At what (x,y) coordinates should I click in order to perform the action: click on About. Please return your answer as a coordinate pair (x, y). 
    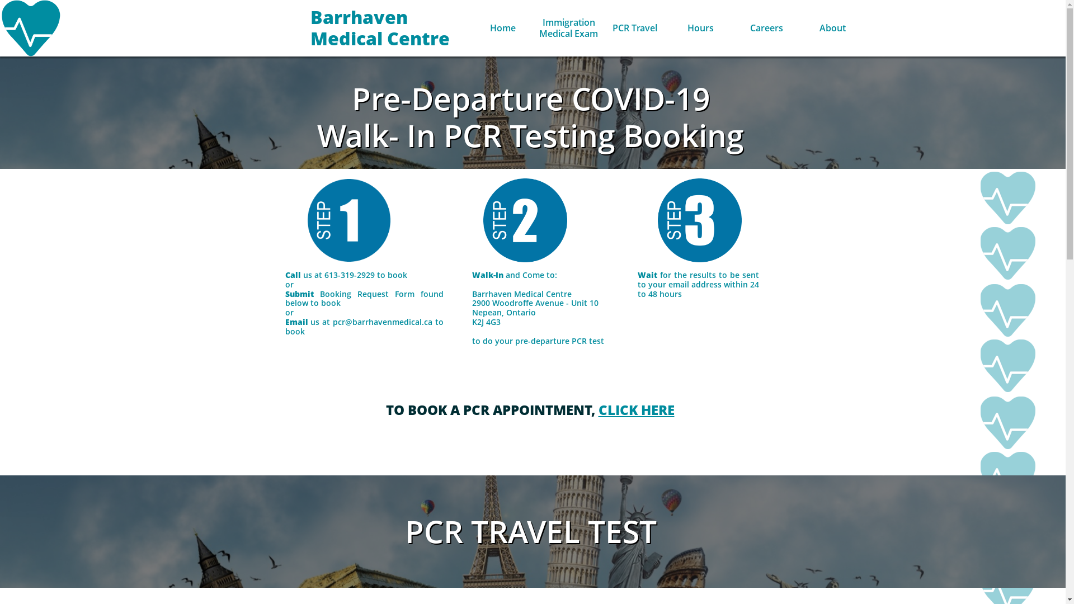
    Looking at the image, I should click on (833, 28).